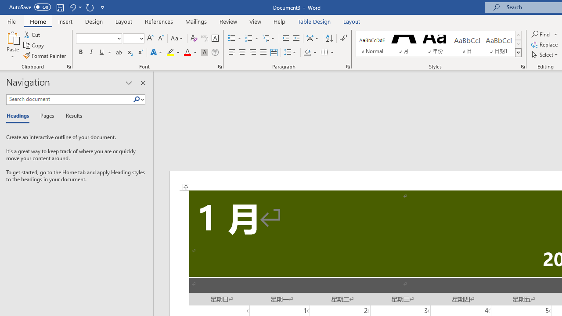 The image size is (562, 316). What do you see at coordinates (119, 53) in the screenshot?
I see `Strikethrough` at bounding box center [119, 53].